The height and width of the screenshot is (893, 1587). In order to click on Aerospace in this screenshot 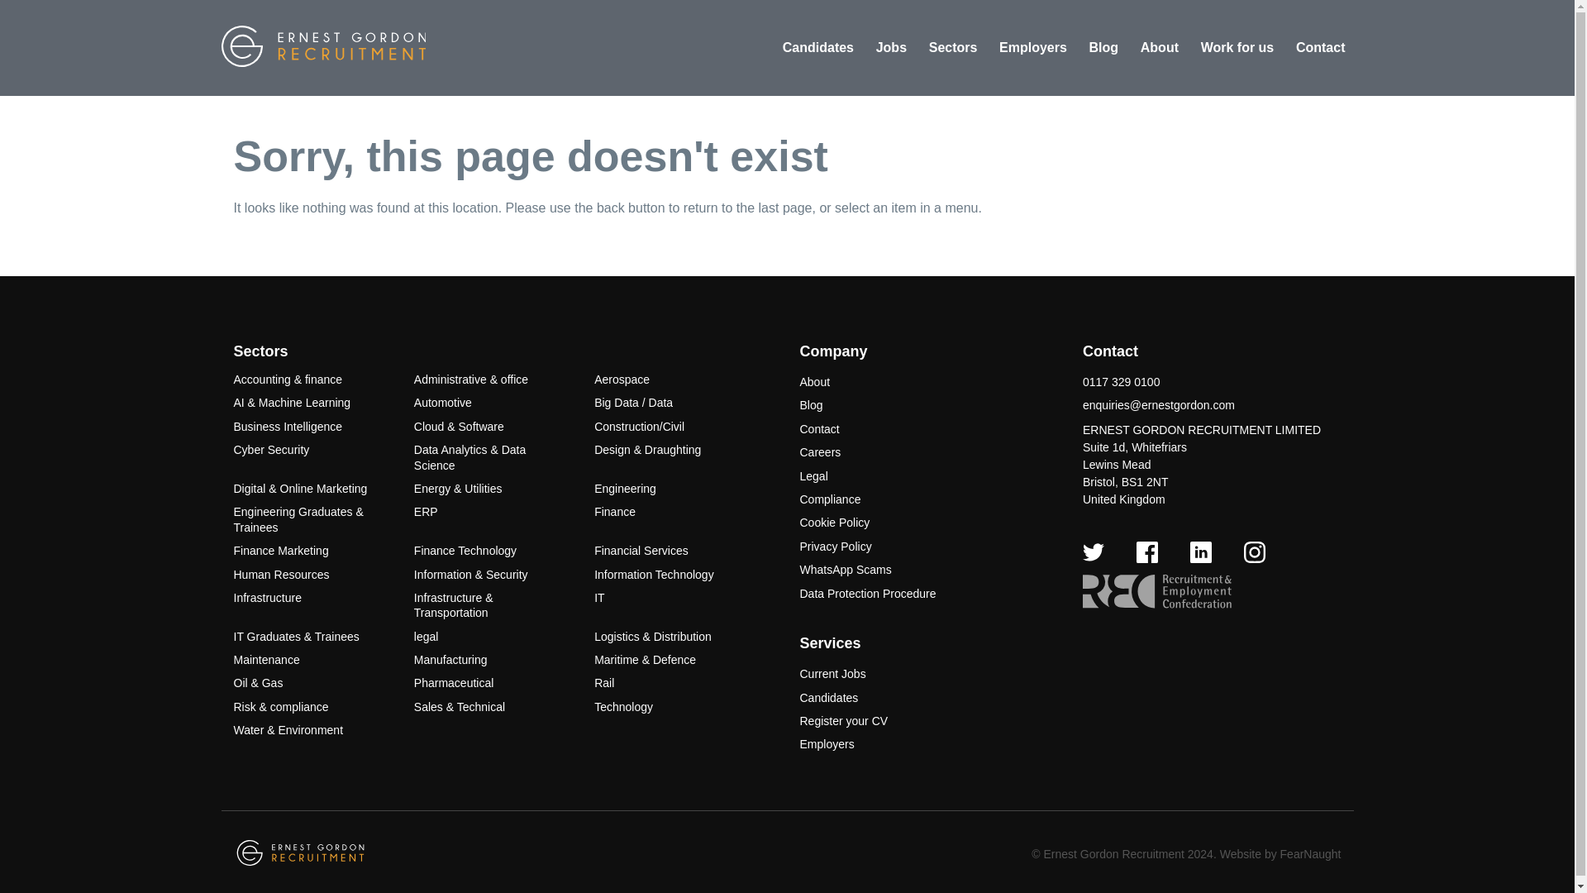, I will do `click(622, 379)`.